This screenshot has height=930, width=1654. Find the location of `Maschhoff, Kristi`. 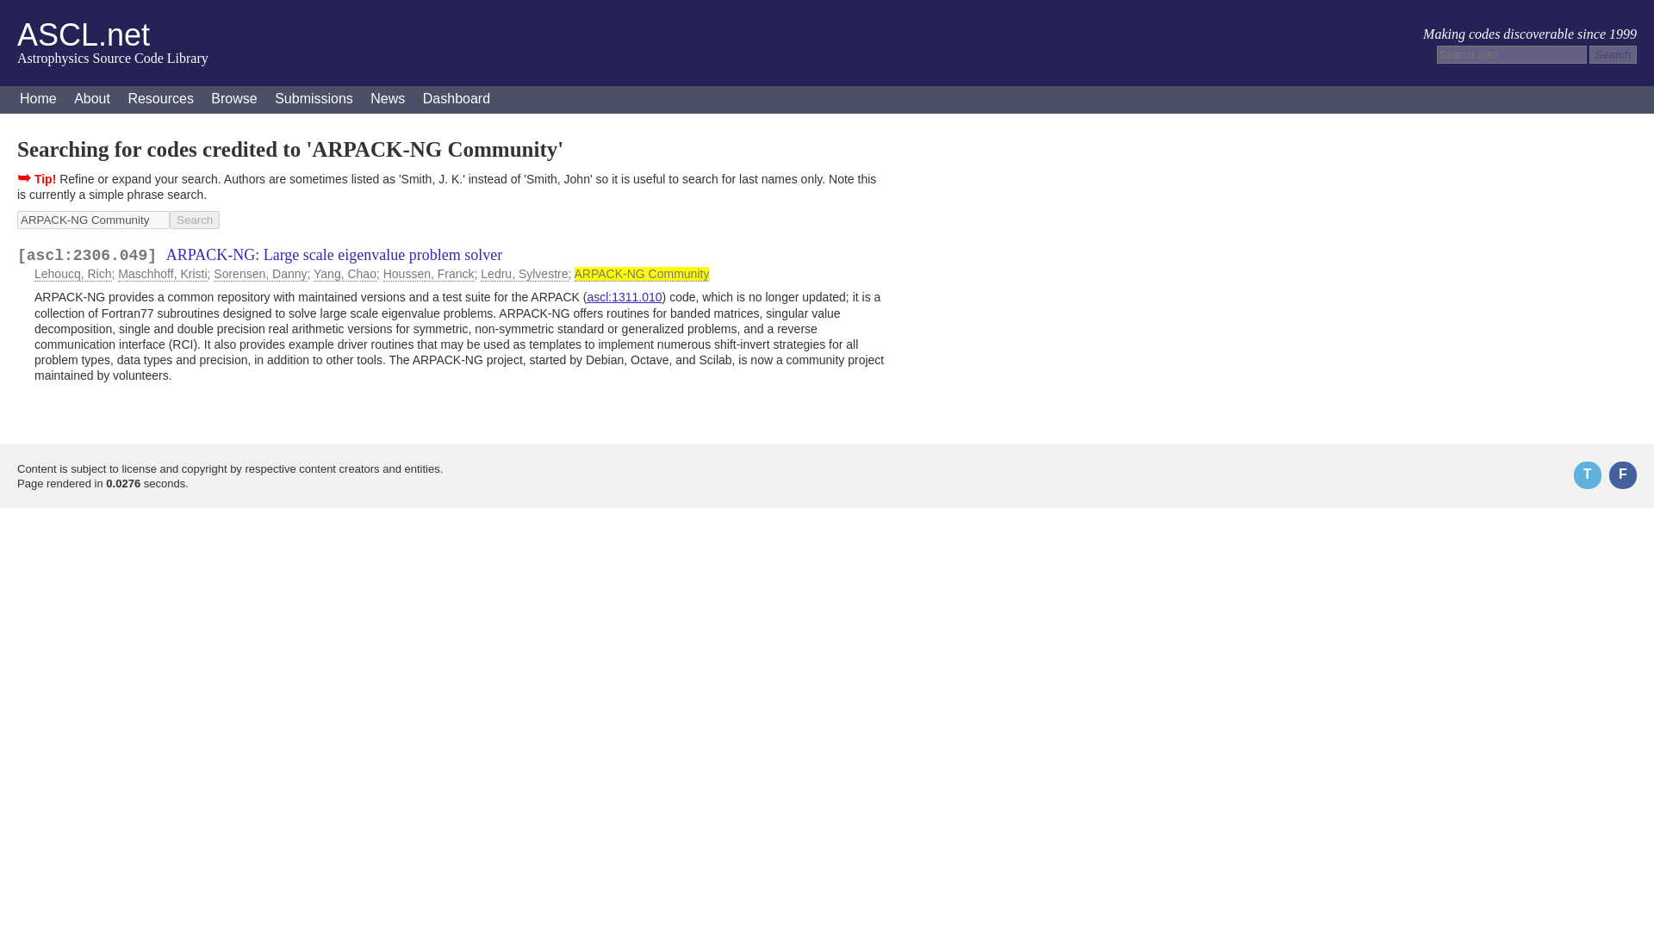

Maschhoff, Kristi is located at coordinates (162, 274).